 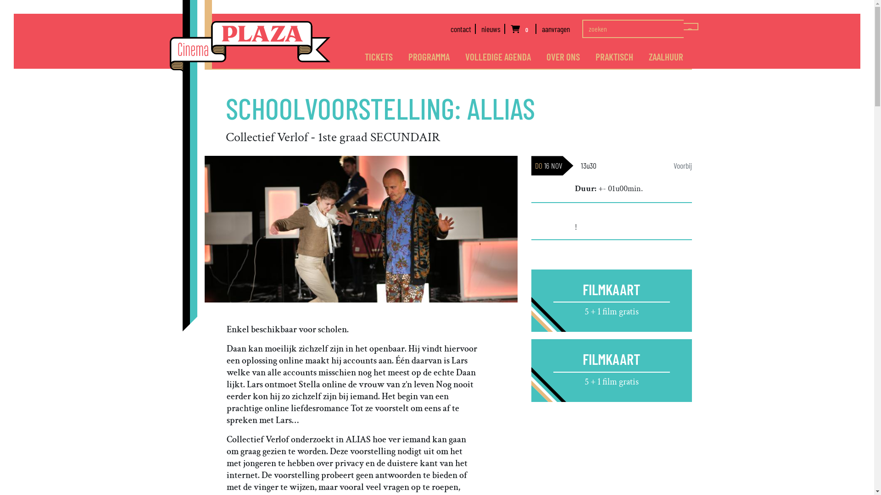 What do you see at coordinates (379, 57) in the screenshot?
I see `TICKETS` at bounding box center [379, 57].